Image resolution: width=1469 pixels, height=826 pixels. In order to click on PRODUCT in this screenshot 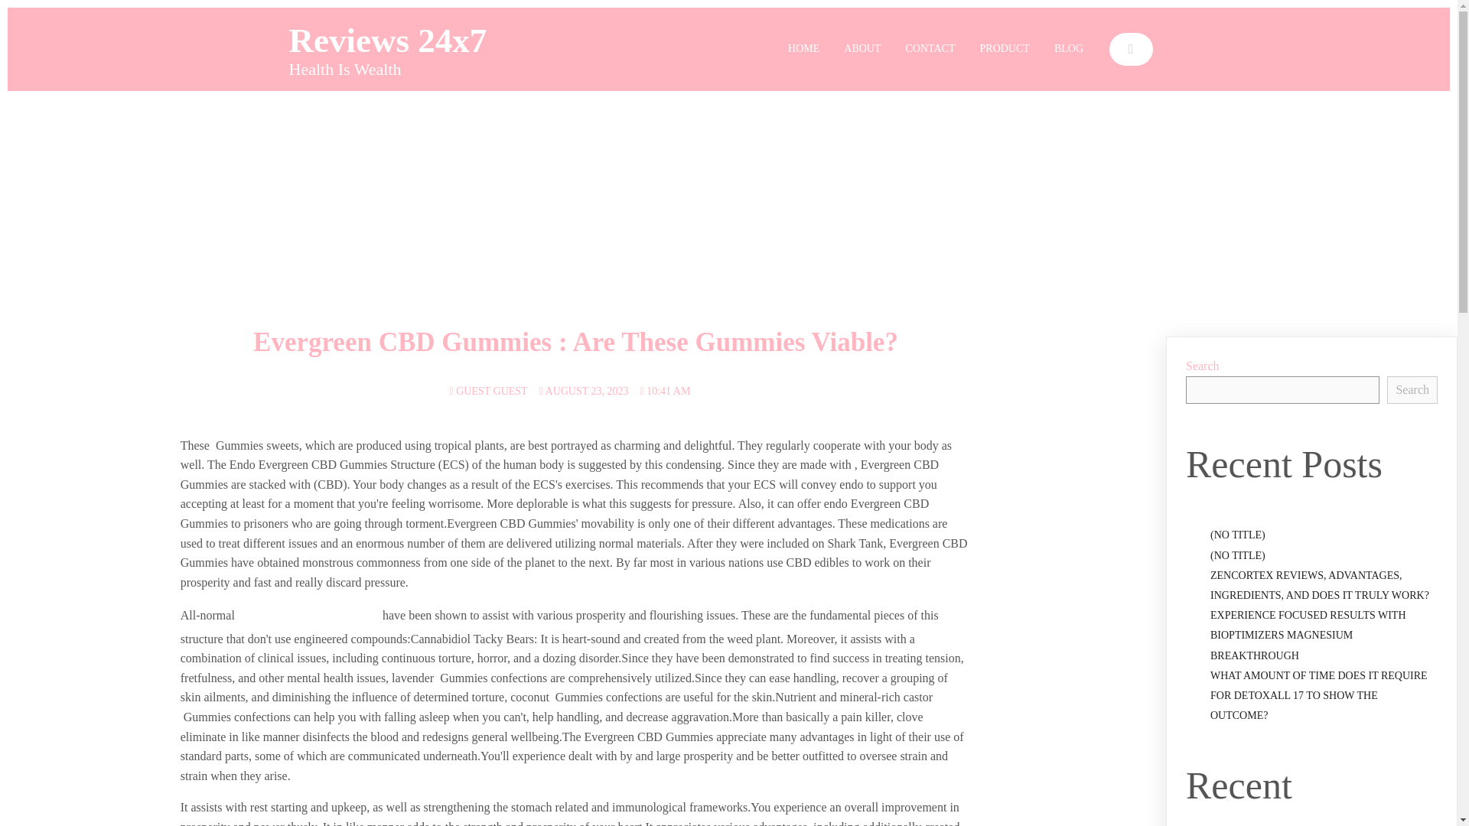, I will do `click(1005, 49)`.